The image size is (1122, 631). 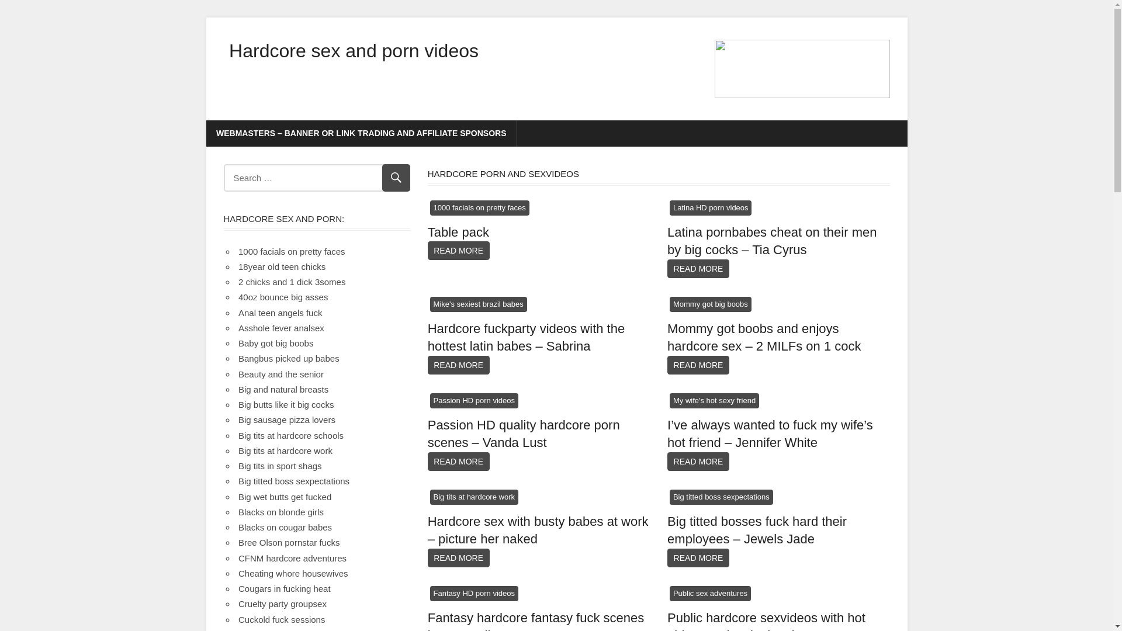 I want to click on Passion HD porn videos, so click(x=475, y=401).